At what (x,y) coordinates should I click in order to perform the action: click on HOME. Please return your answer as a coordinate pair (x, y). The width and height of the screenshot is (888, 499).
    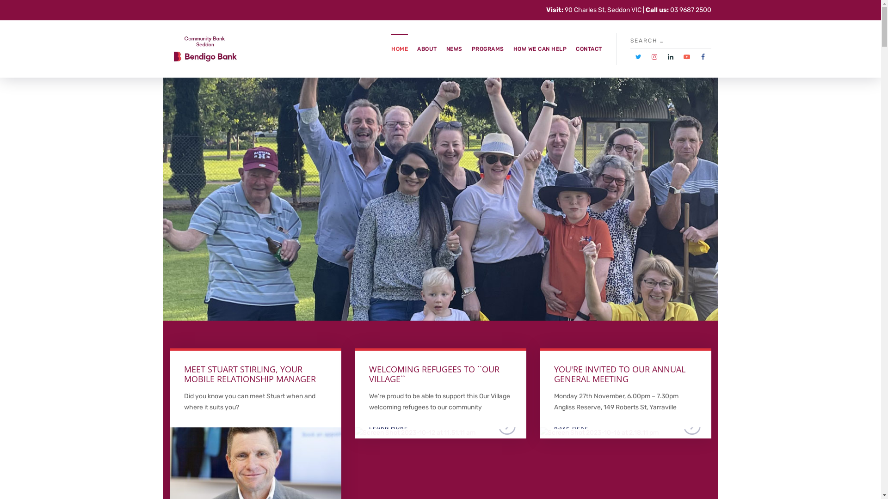
    Looking at the image, I should click on (400, 49).